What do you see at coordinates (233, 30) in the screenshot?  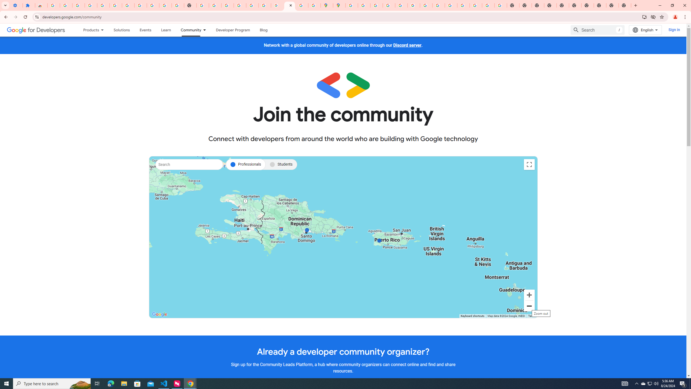 I see `Developer Program` at bounding box center [233, 30].